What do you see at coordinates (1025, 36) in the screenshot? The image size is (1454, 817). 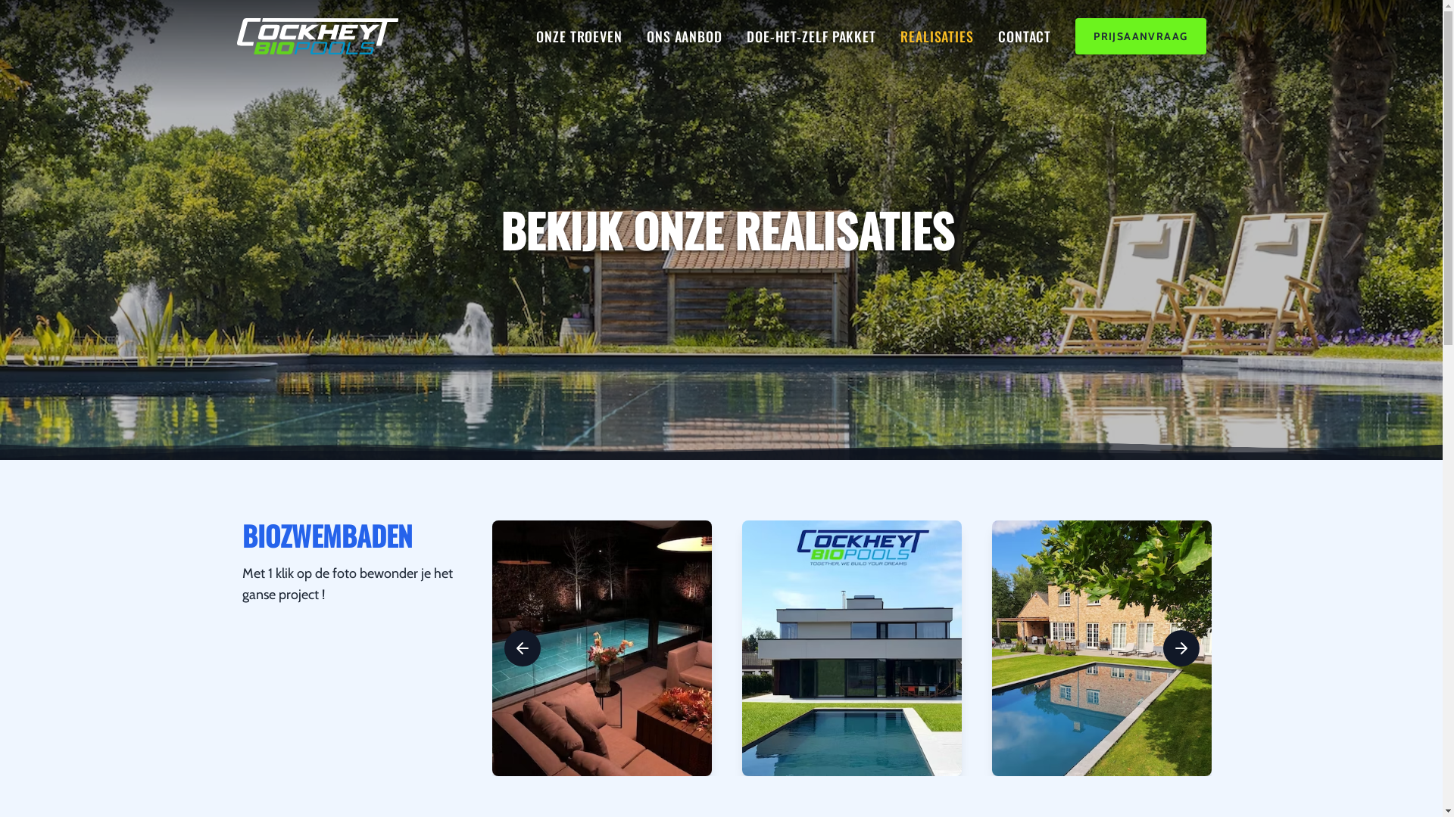 I see `CONTACT` at bounding box center [1025, 36].